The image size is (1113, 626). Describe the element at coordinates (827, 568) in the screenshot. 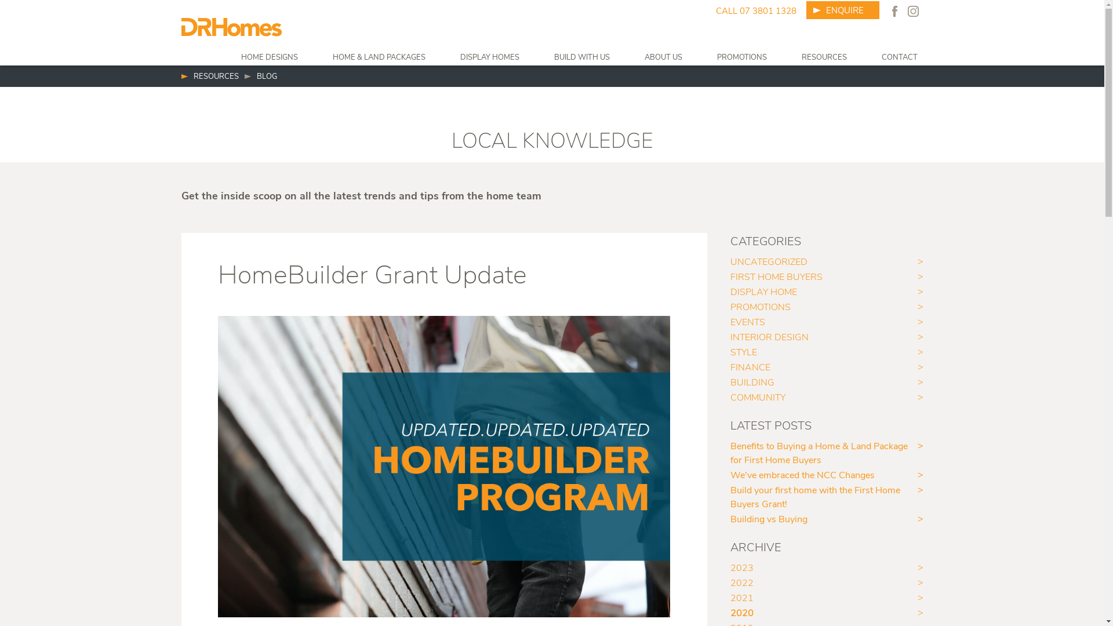

I see `2023` at that location.